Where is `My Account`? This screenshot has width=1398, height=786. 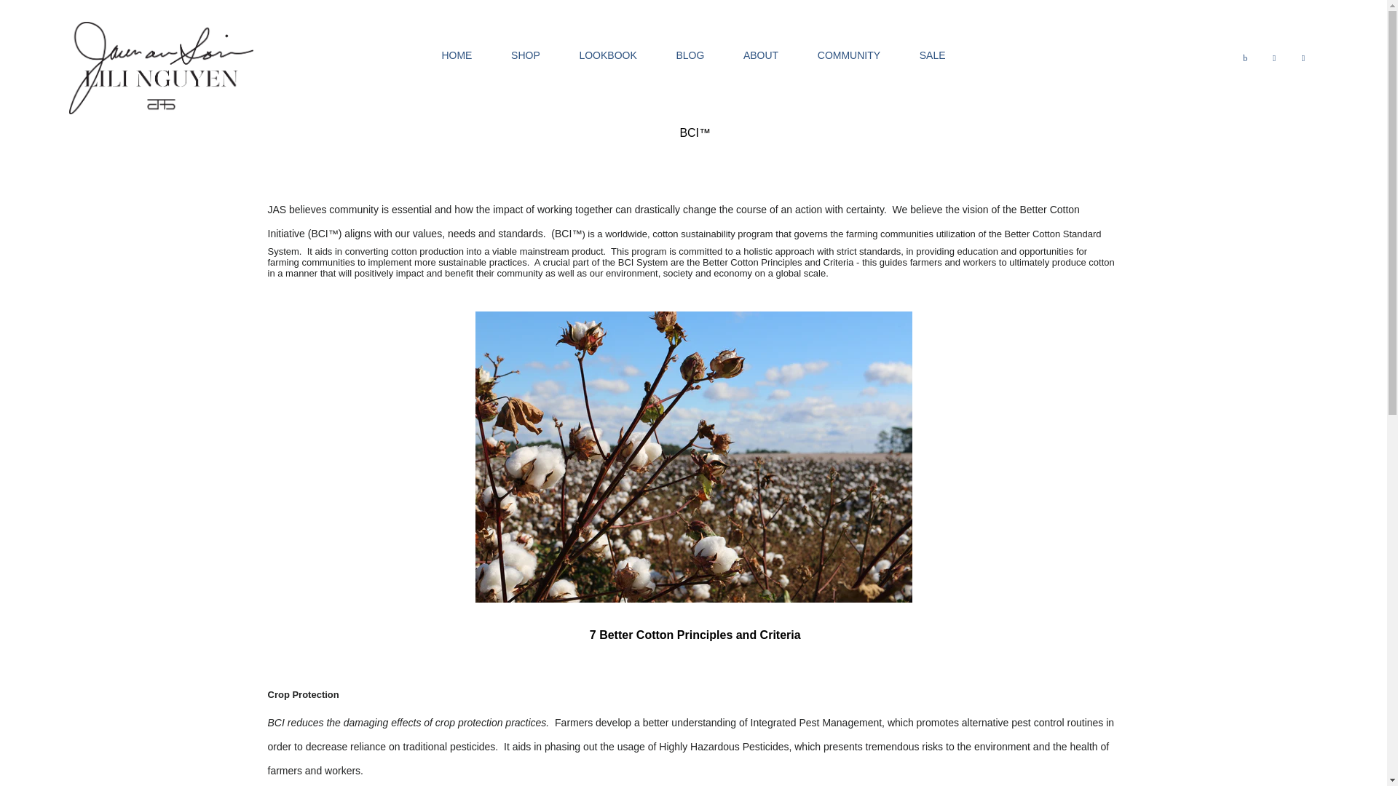 My Account is located at coordinates (1274, 55).